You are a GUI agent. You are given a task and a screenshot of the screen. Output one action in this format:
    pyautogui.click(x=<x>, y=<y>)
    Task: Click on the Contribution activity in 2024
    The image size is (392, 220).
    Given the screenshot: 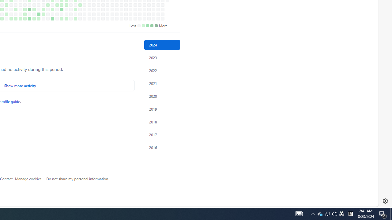 What is the action you would take?
    pyautogui.click(x=162, y=45)
    